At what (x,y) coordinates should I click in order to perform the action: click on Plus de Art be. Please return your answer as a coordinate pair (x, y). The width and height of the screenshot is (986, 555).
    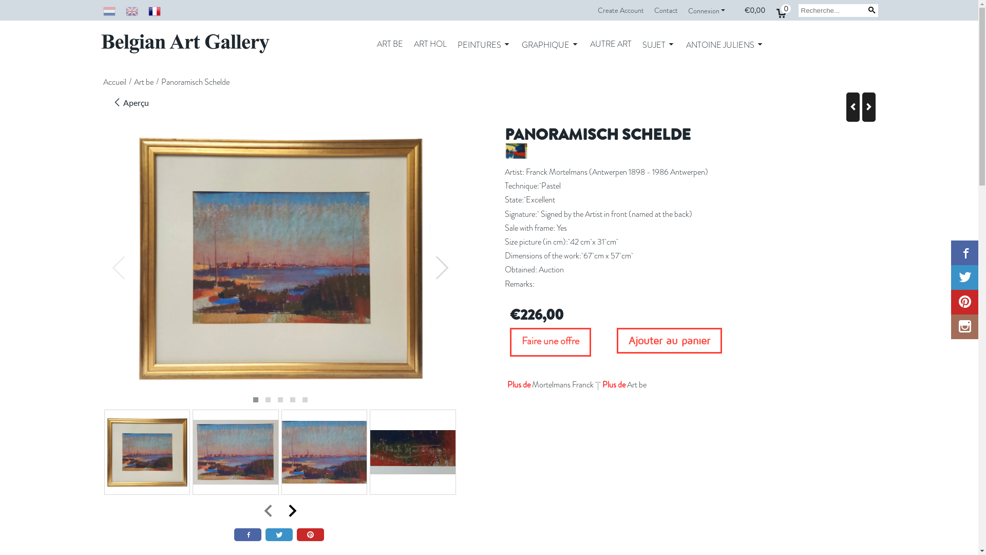
    Looking at the image, I should click on (624, 384).